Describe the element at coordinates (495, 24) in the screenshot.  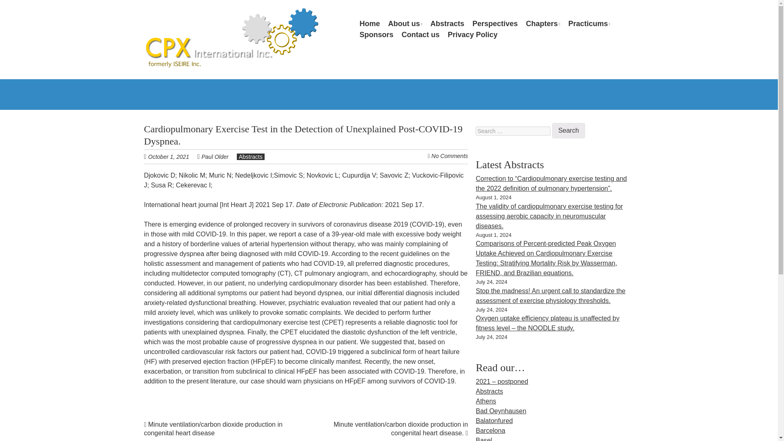
I see `Perspectives` at that location.